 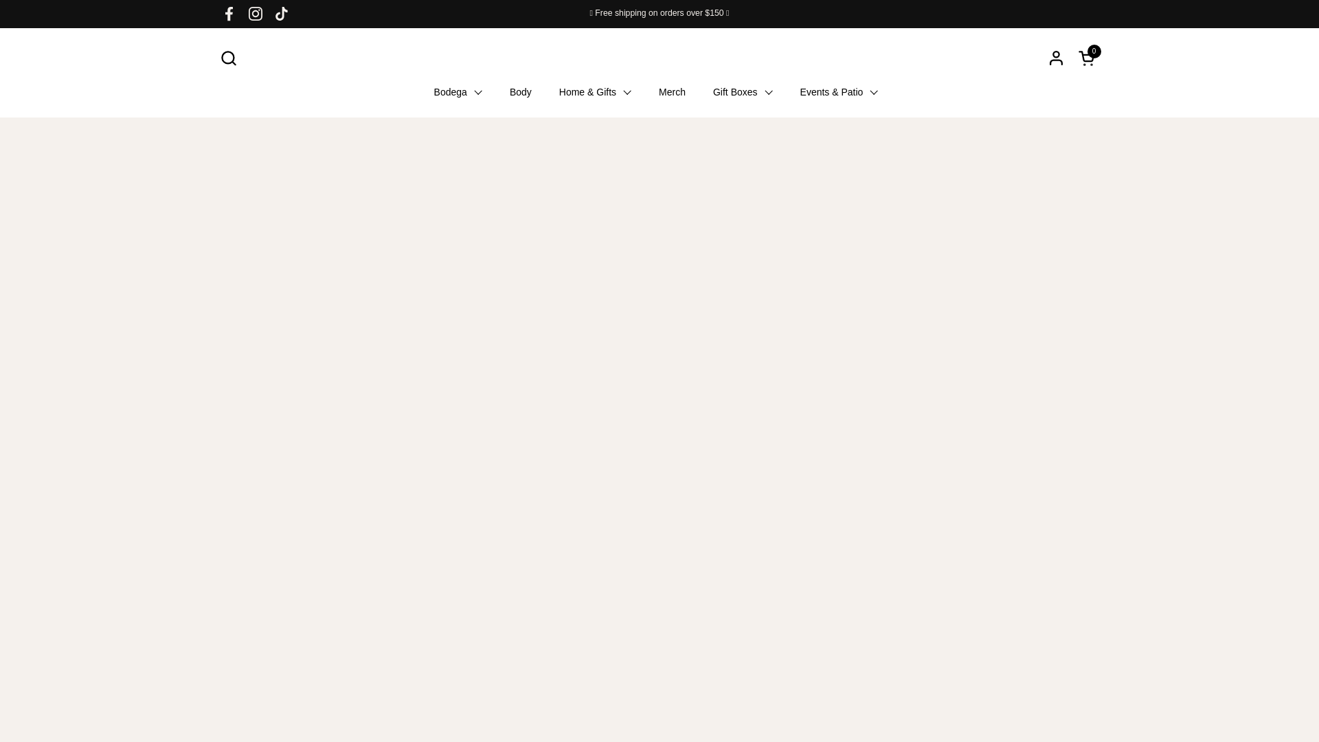 I want to click on Open cart, so click(x=742, y=92).